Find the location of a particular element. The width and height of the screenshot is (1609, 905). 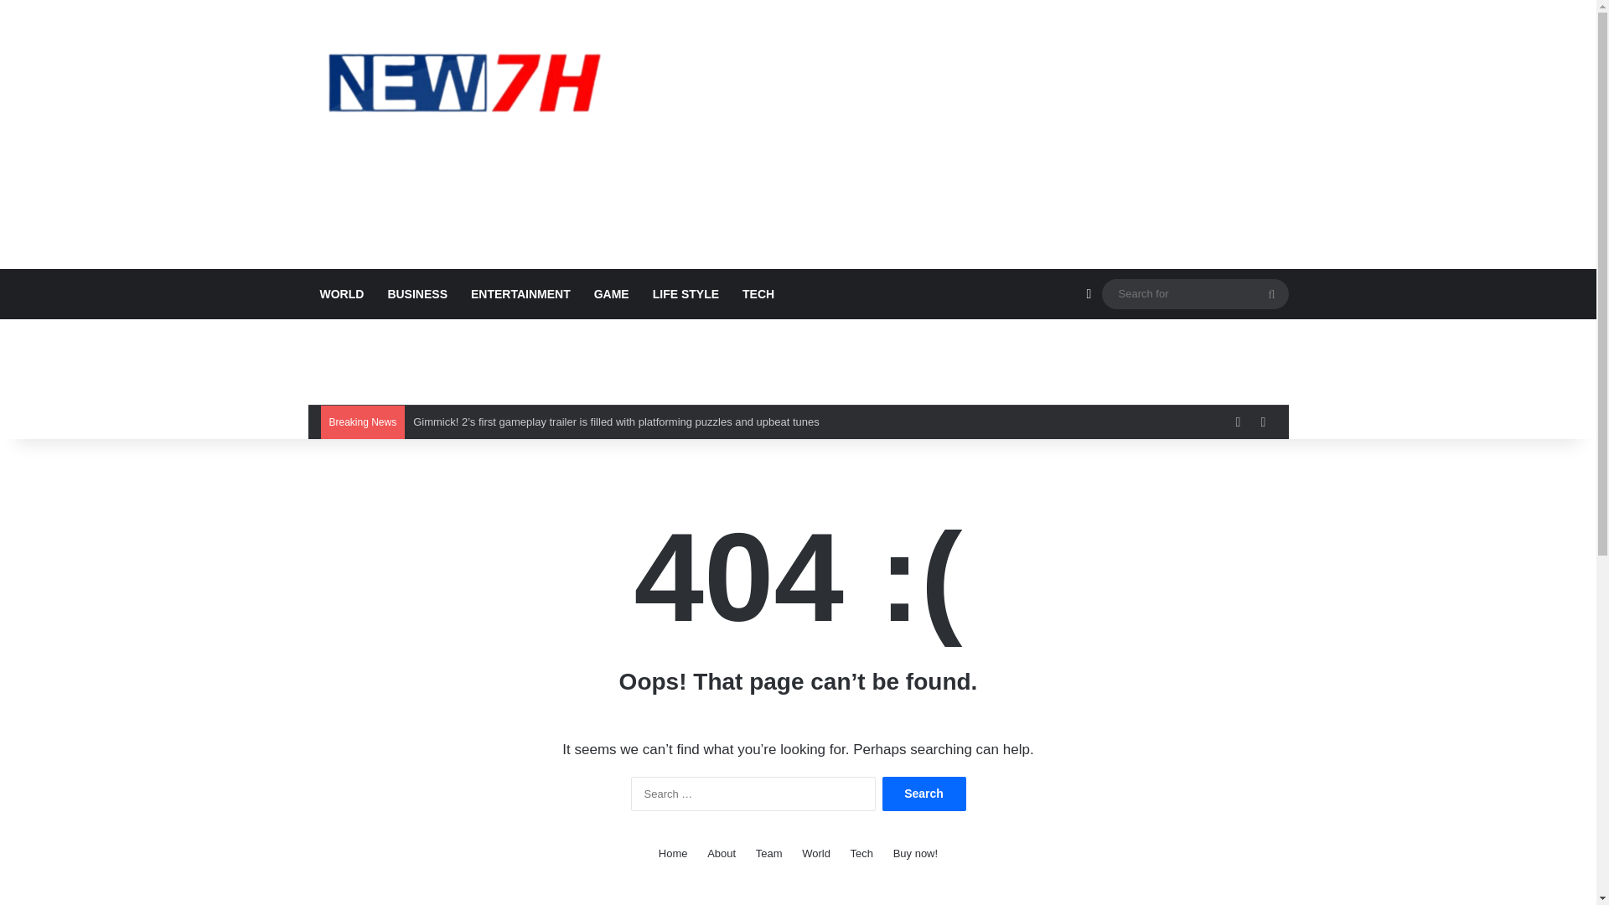

About is located at coordinates (721, 853).